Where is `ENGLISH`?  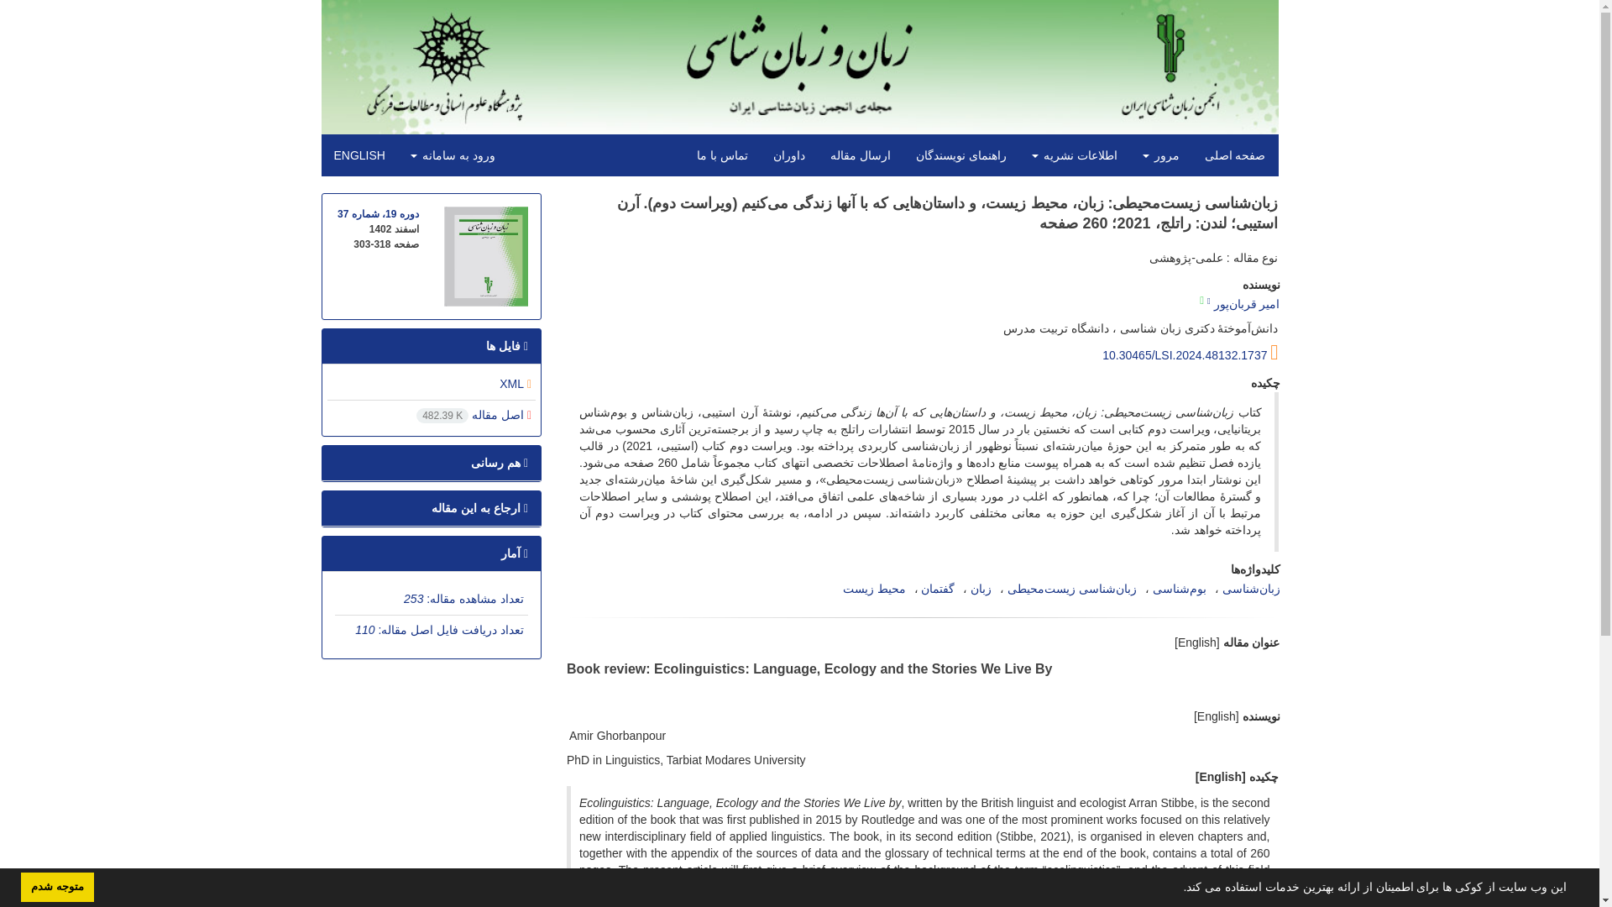 ENGLISH is located at coordinates (359, 155).